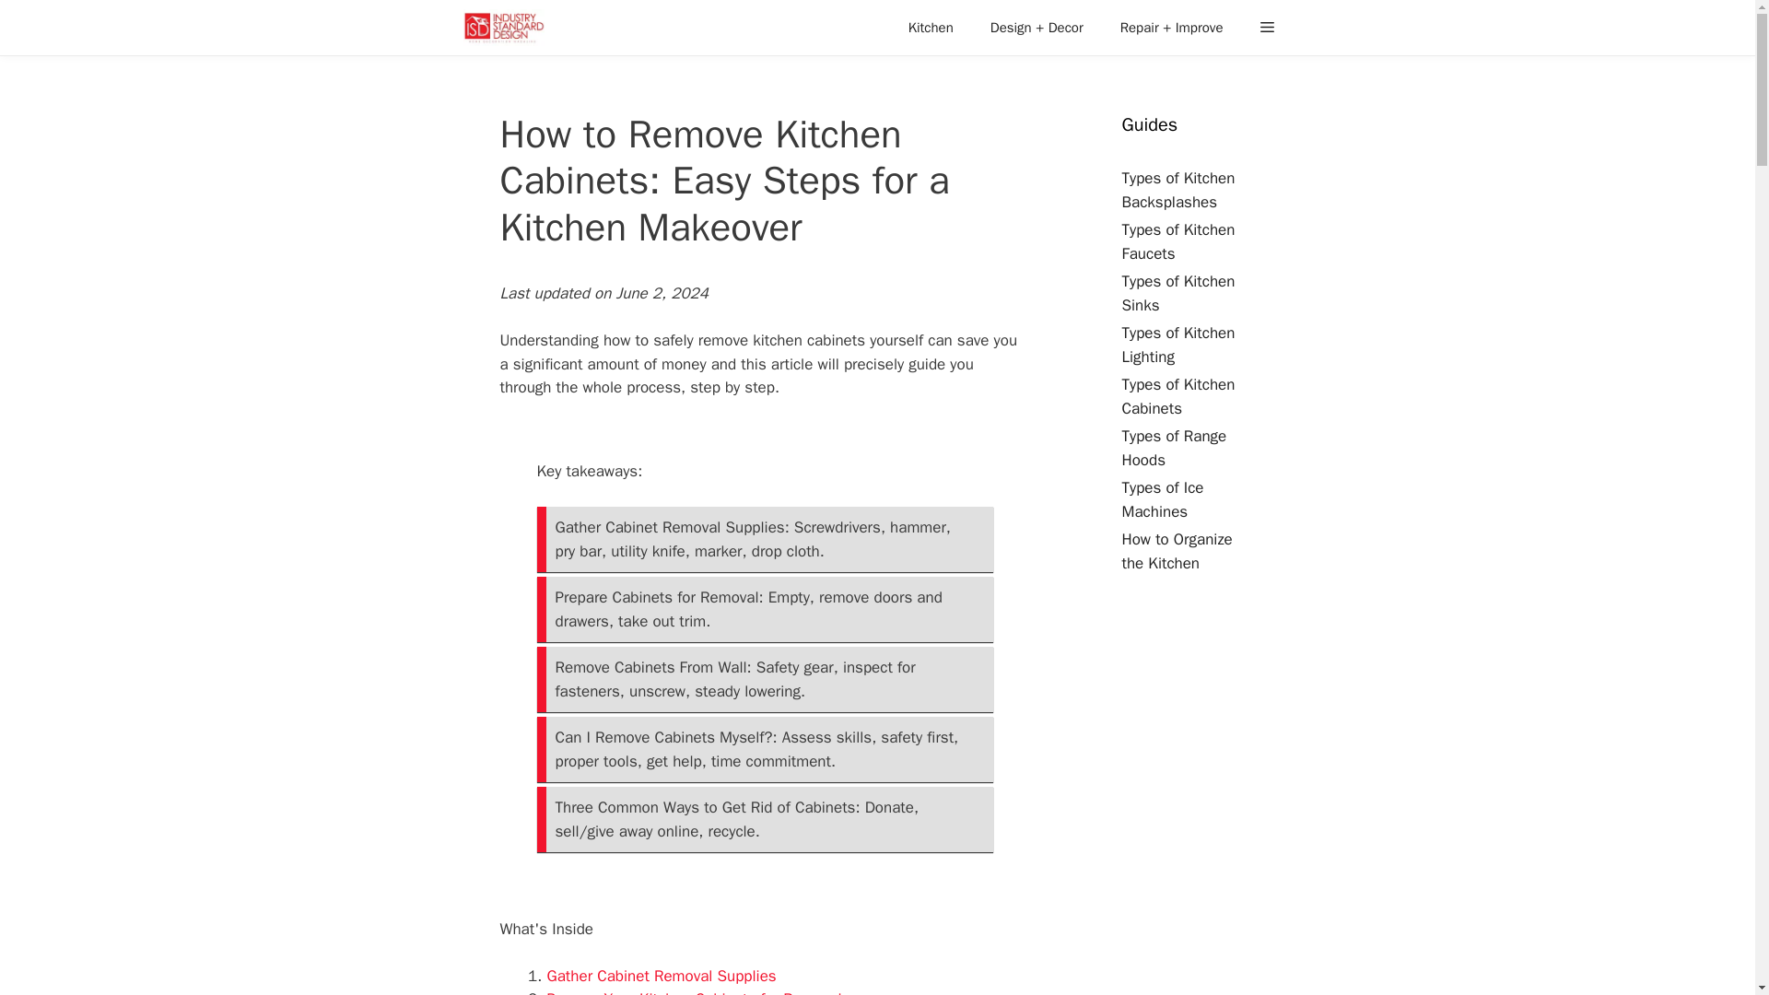 The width and height of the screenshot is (1769, 995). What do you see at coordinates (931, 28) in the screenshot?
I see `Kitchen` at bounding box center [931, 28].